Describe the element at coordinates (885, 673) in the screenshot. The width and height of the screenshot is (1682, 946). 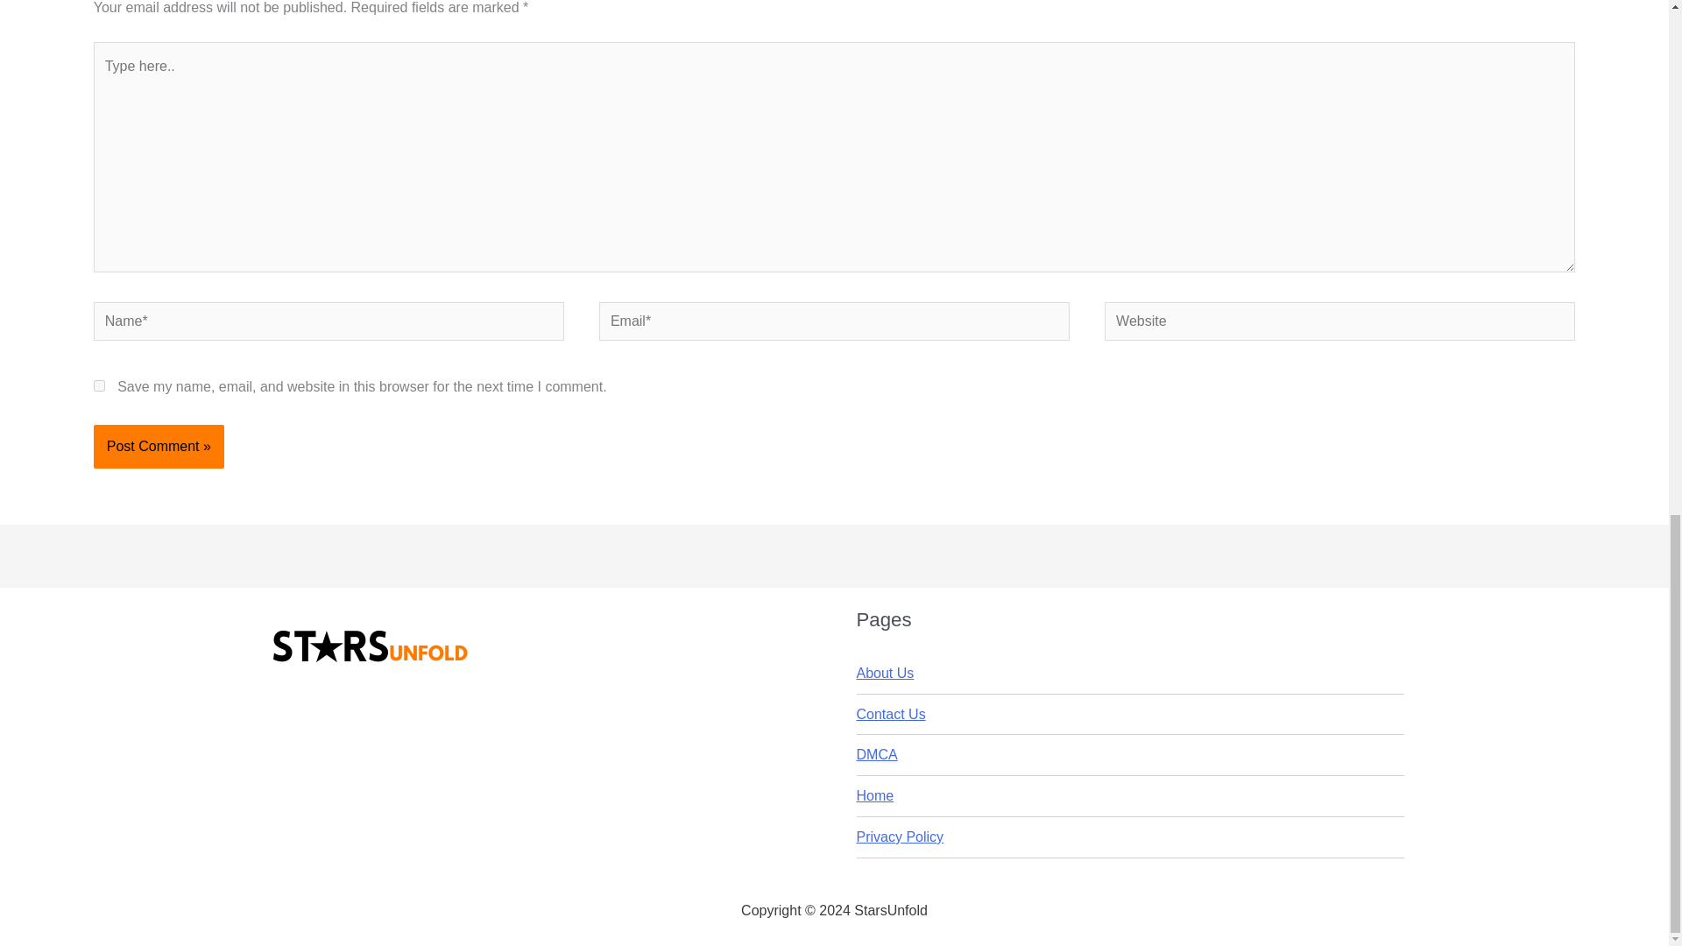
I see `About Us` at that location.